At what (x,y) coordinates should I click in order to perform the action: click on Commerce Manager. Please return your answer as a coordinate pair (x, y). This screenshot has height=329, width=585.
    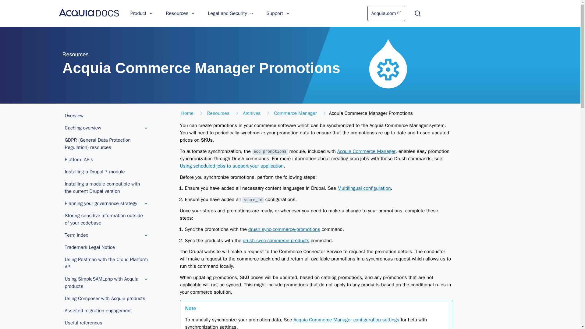
    Looking at the image, I should click on (295, 113).